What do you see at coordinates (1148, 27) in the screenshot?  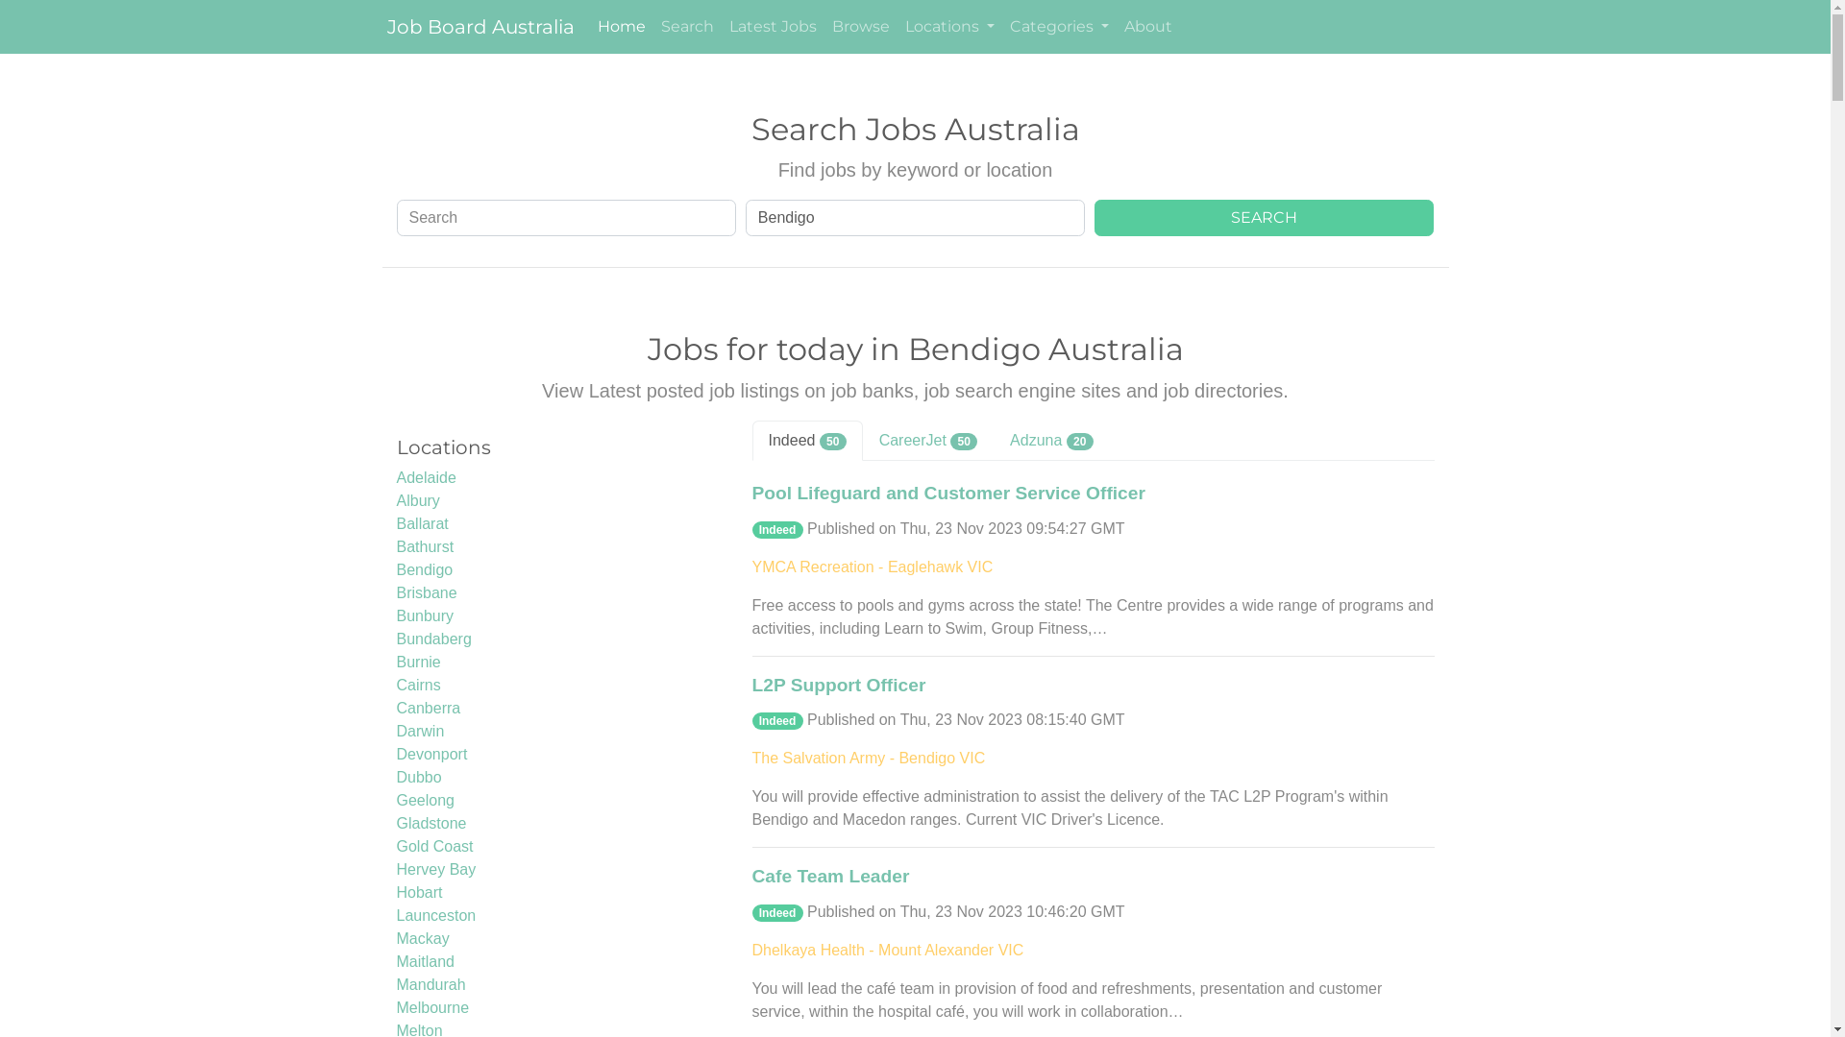 I see `About` at bounding box center [1148, 27].